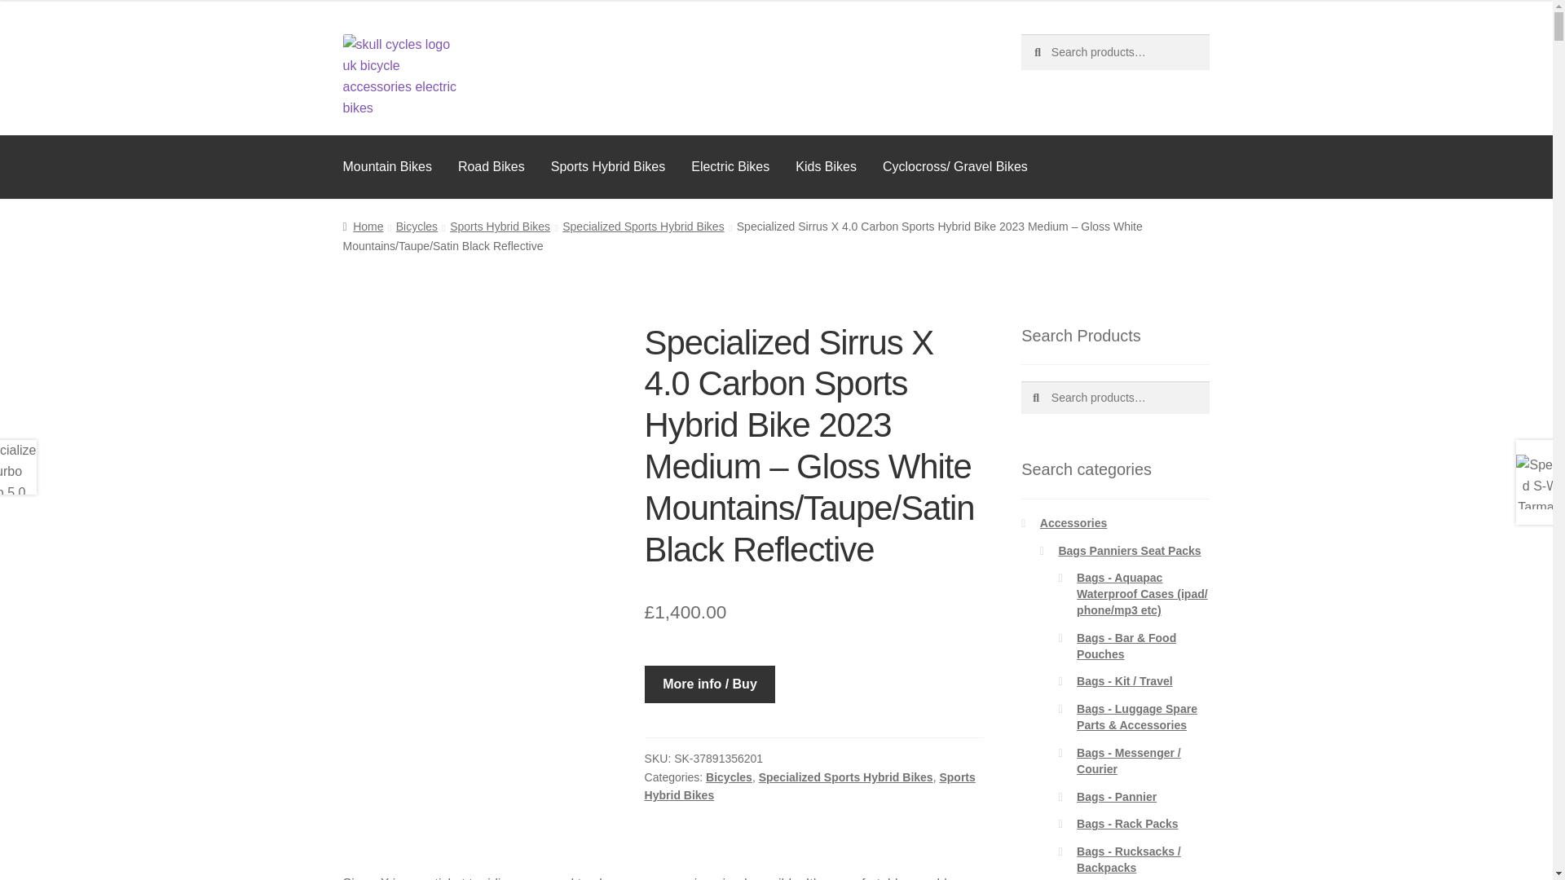 This screenshot has width=1565, height=880. What do you see at coordinates (642, 227) in the screenshot?
I see `Specialized Sports Hybrid Bikes` at bounding box center [642, 227].